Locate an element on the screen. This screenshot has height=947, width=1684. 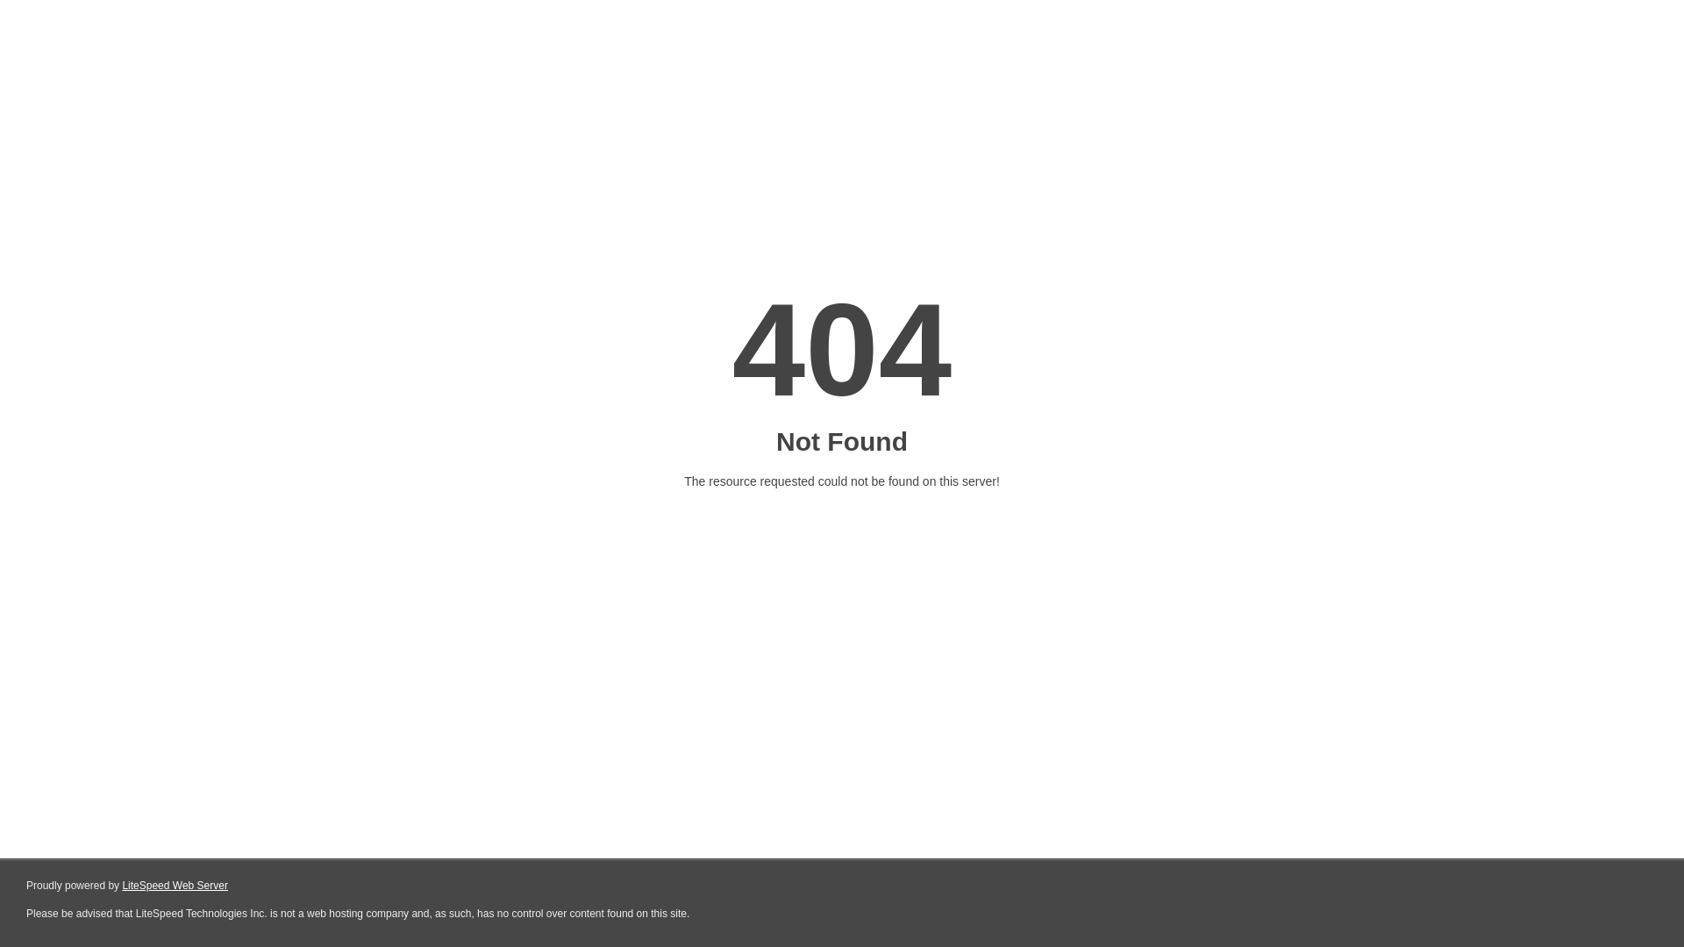
LiteSpeed Web Server is located at coordinates (174, 886).